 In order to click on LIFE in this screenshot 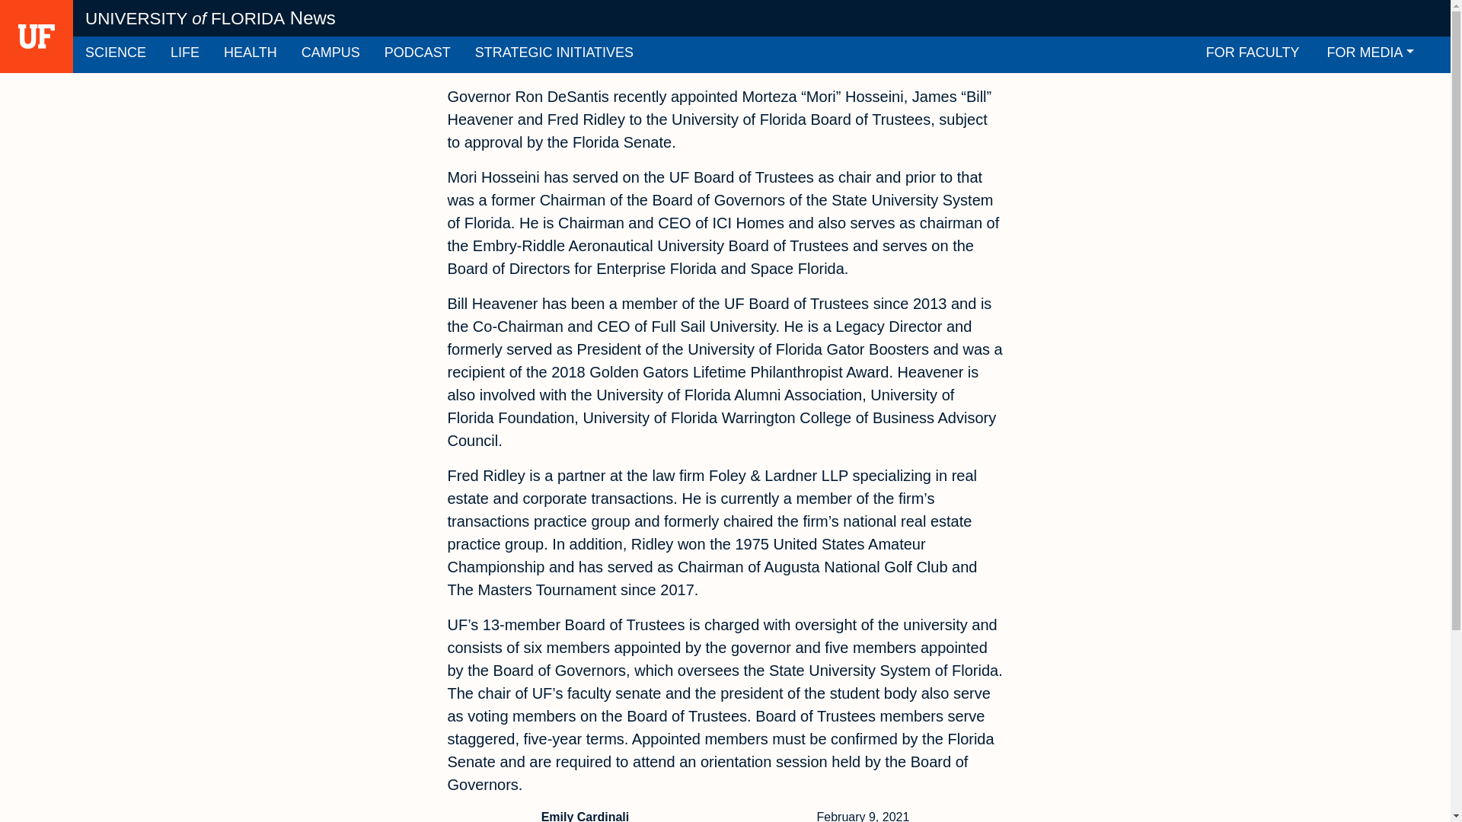, I will do `click(184, 55)`.